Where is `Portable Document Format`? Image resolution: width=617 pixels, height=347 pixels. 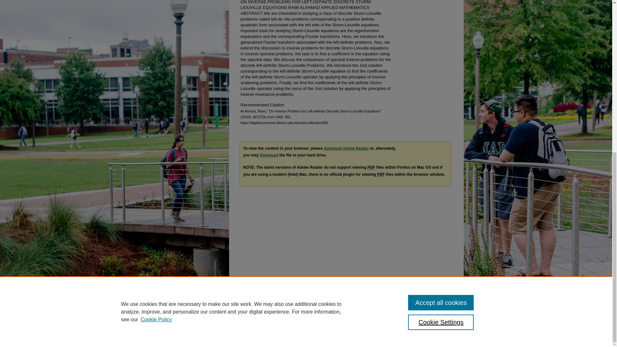
Portable Document Format is located at coordinates (380, 174).